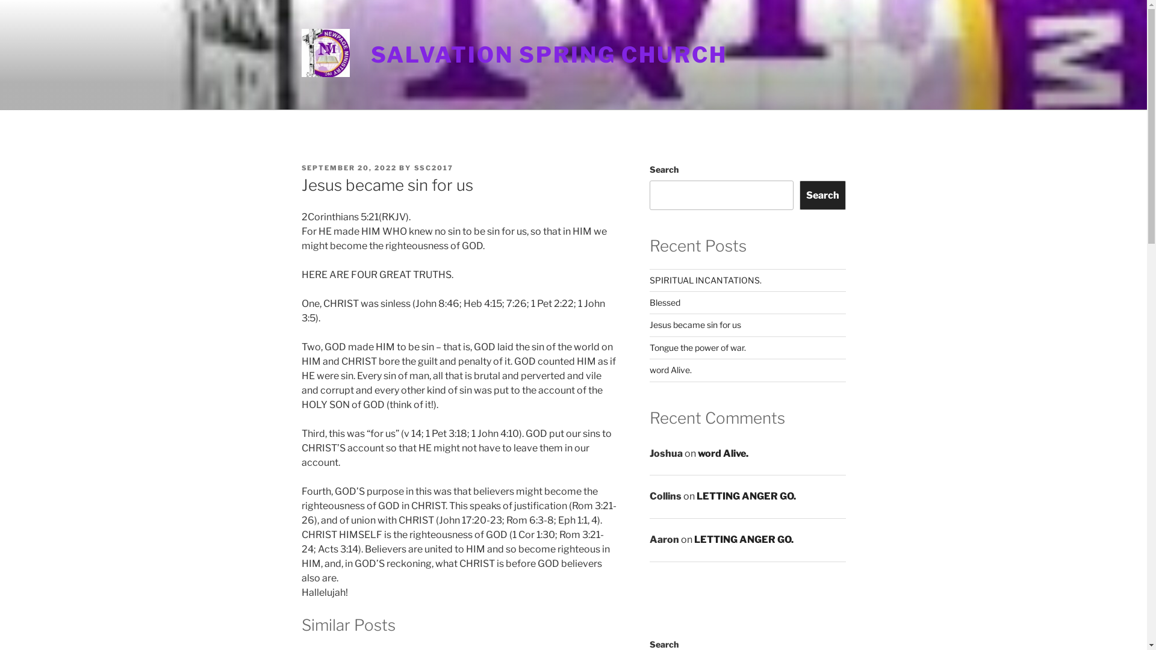  I want to click on LETTING ANGER GO., so click(744, 539).